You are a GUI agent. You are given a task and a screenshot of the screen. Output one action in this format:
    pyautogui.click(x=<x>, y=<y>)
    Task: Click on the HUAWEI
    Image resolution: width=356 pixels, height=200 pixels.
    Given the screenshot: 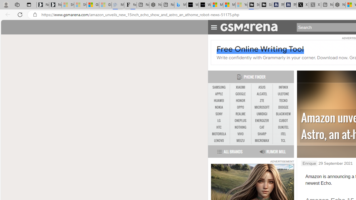 What is the action you would take?
    pyautogui.click(x=219, y=101)
    